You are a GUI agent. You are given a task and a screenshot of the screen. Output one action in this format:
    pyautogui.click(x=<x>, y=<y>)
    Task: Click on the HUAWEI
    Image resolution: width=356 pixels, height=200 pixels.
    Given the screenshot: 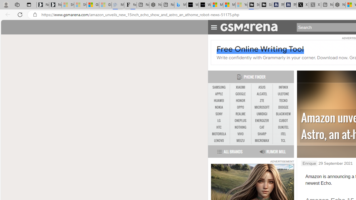 What is the action you would take?
    pyautogui.click(x=219, y=101)
    